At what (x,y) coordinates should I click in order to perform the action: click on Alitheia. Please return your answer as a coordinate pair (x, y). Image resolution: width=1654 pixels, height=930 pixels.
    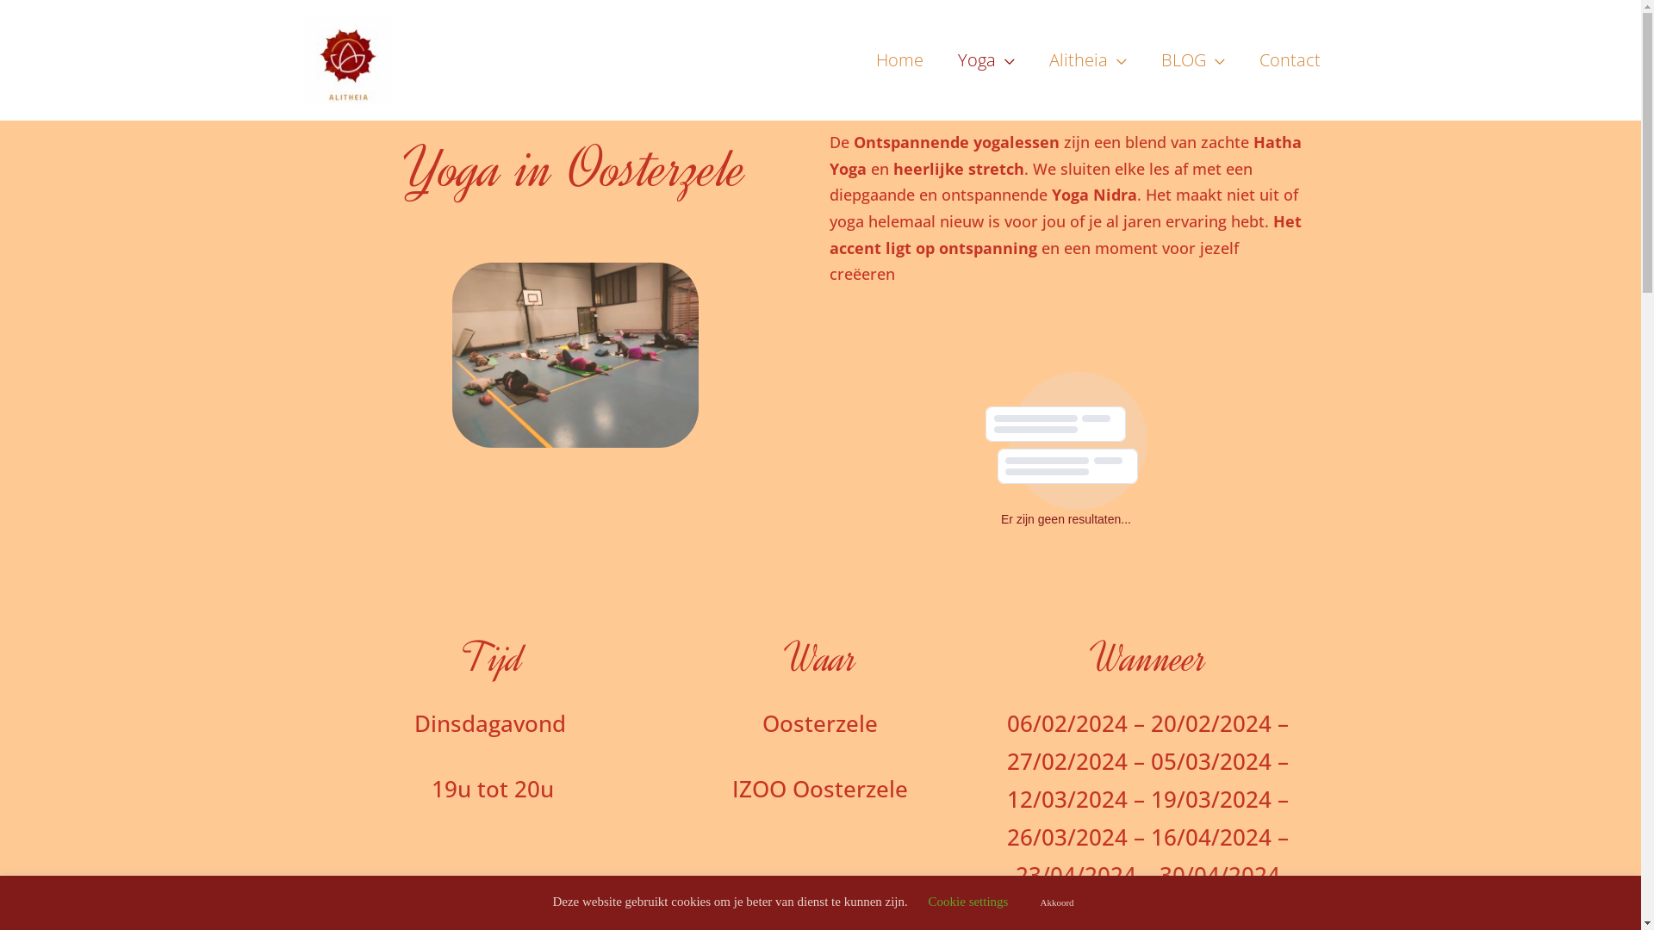
    Looking at the image, I should click on (1088, 60).